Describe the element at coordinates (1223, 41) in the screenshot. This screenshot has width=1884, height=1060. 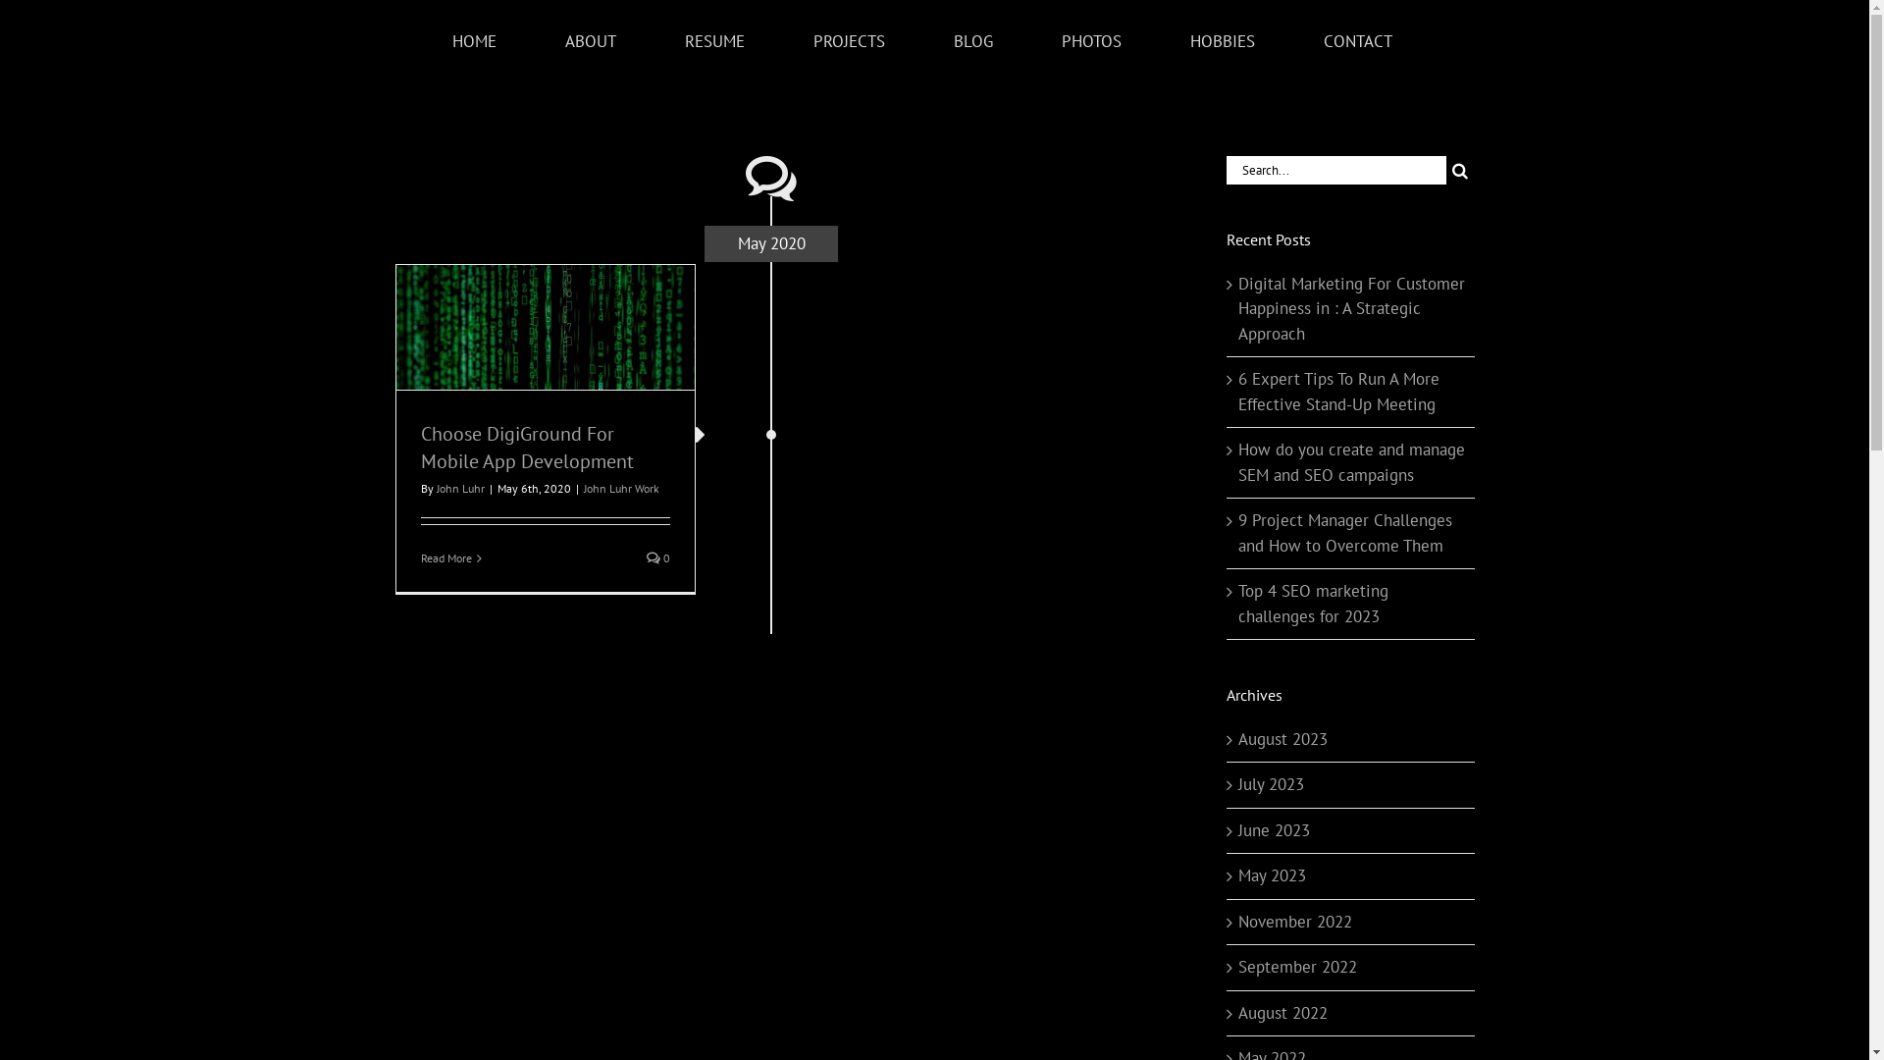
I see `HOBBIES` at that location.